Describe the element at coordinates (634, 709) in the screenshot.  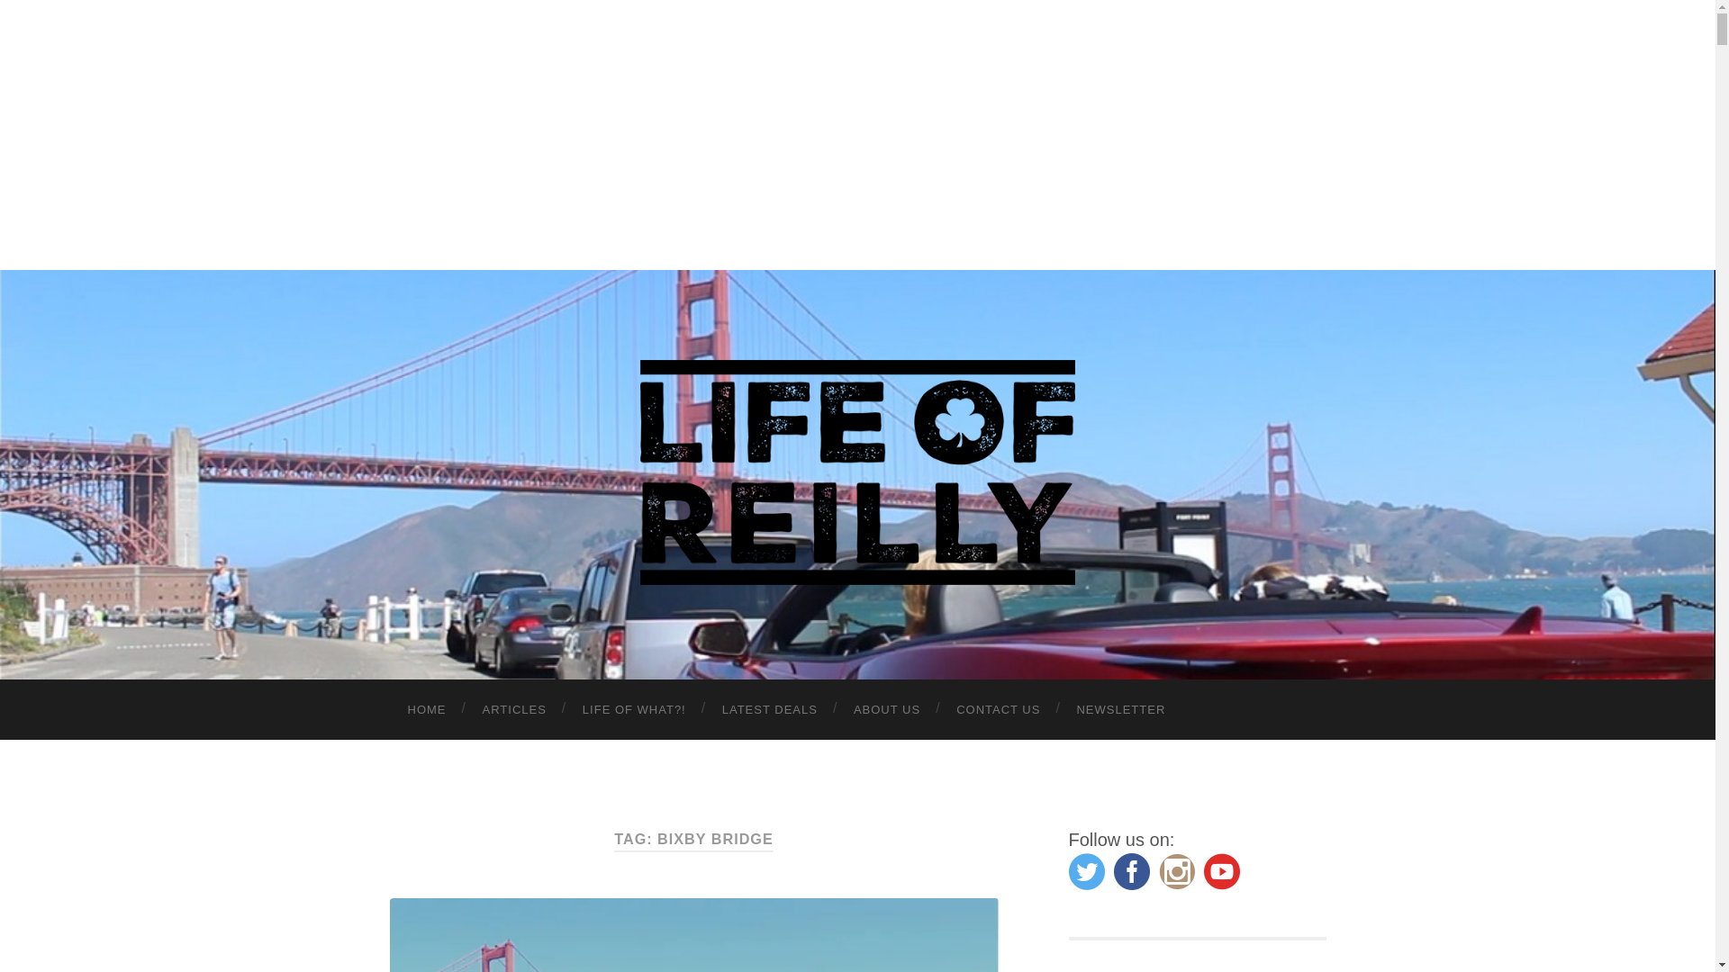
I see `LIFE OF WHAT?!` at that location.